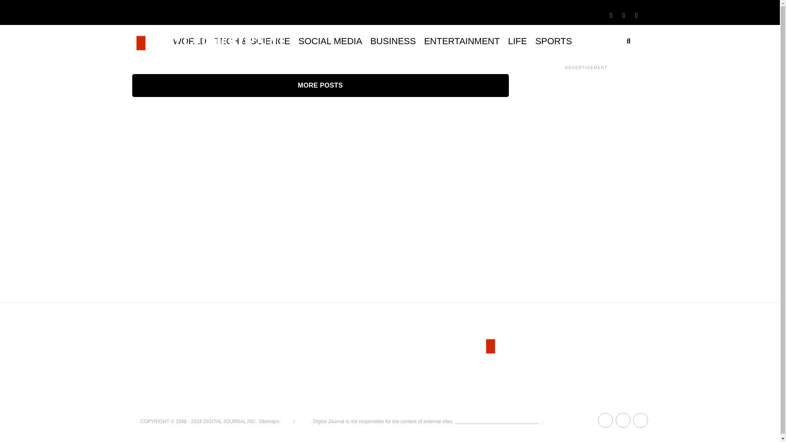 The image size is (786, 442). Describe the element at coordinates (302, 421) in the screenshot. I see `News` at that location.